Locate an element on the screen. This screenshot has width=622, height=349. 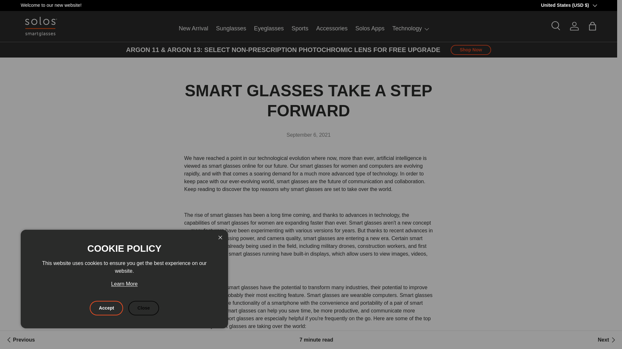
Previous is located at coordinates (20, 340).